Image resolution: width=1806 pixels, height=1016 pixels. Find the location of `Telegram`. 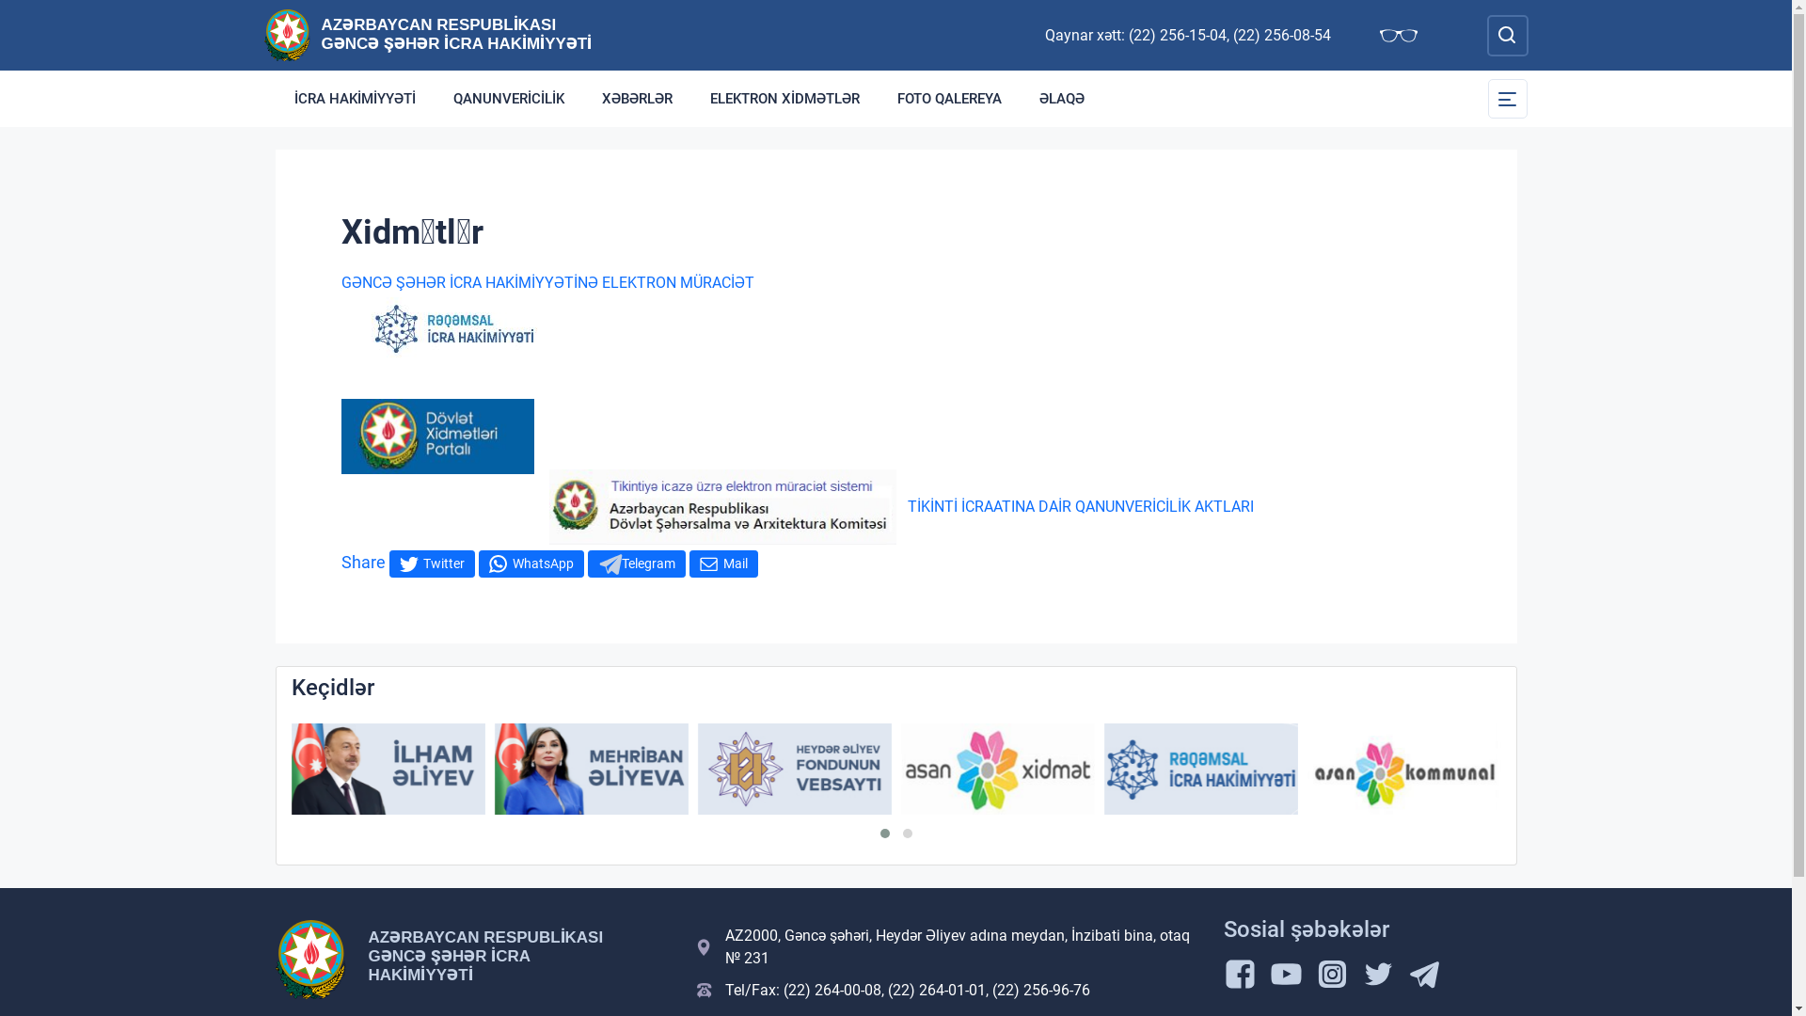

Telegram is located at coordinates (636, 564).